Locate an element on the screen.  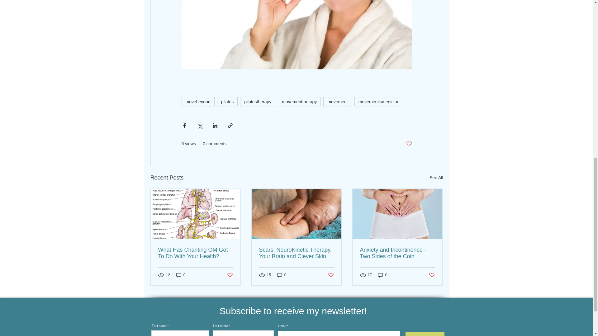
0 is located at coordinates (181, 275).